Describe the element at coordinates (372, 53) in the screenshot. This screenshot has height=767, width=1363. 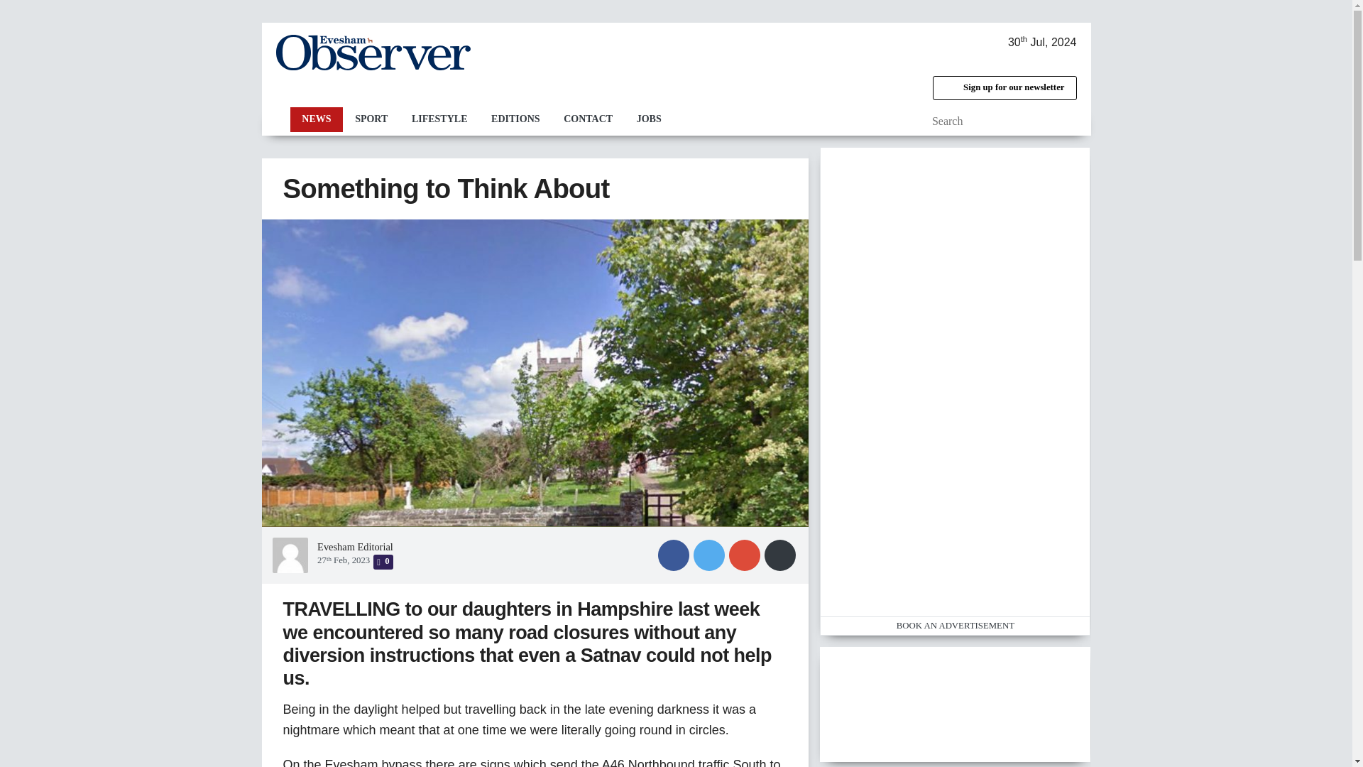
I see `The Evesham Observer` at that location.